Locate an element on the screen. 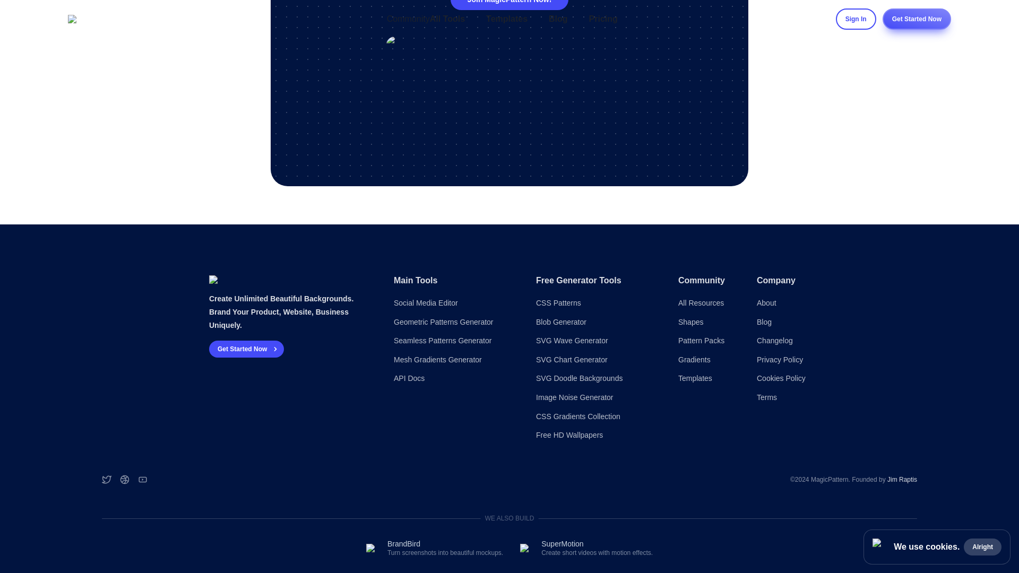 The height and width of the screenshot is (573, 1019). Free HD Wallpapers is located at coordinates (594, 435).